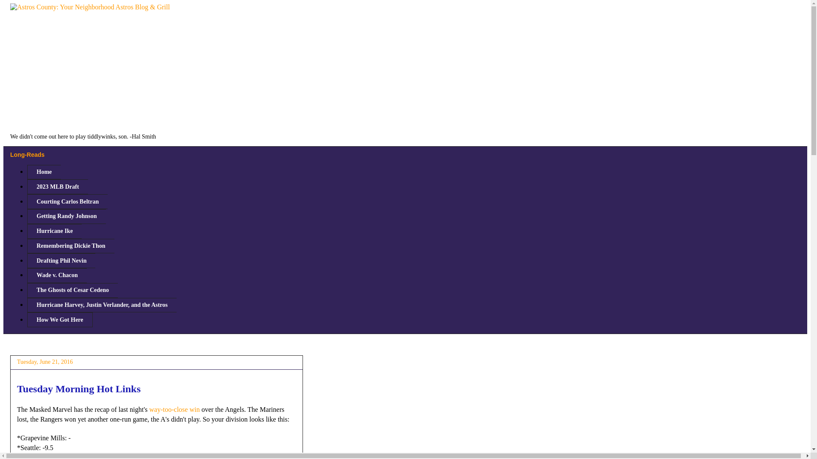 This screenshot has width=817, height=459. I want to click on Hurricane Harvey, Justin Verlander, and the Astros, so click(101, 305).